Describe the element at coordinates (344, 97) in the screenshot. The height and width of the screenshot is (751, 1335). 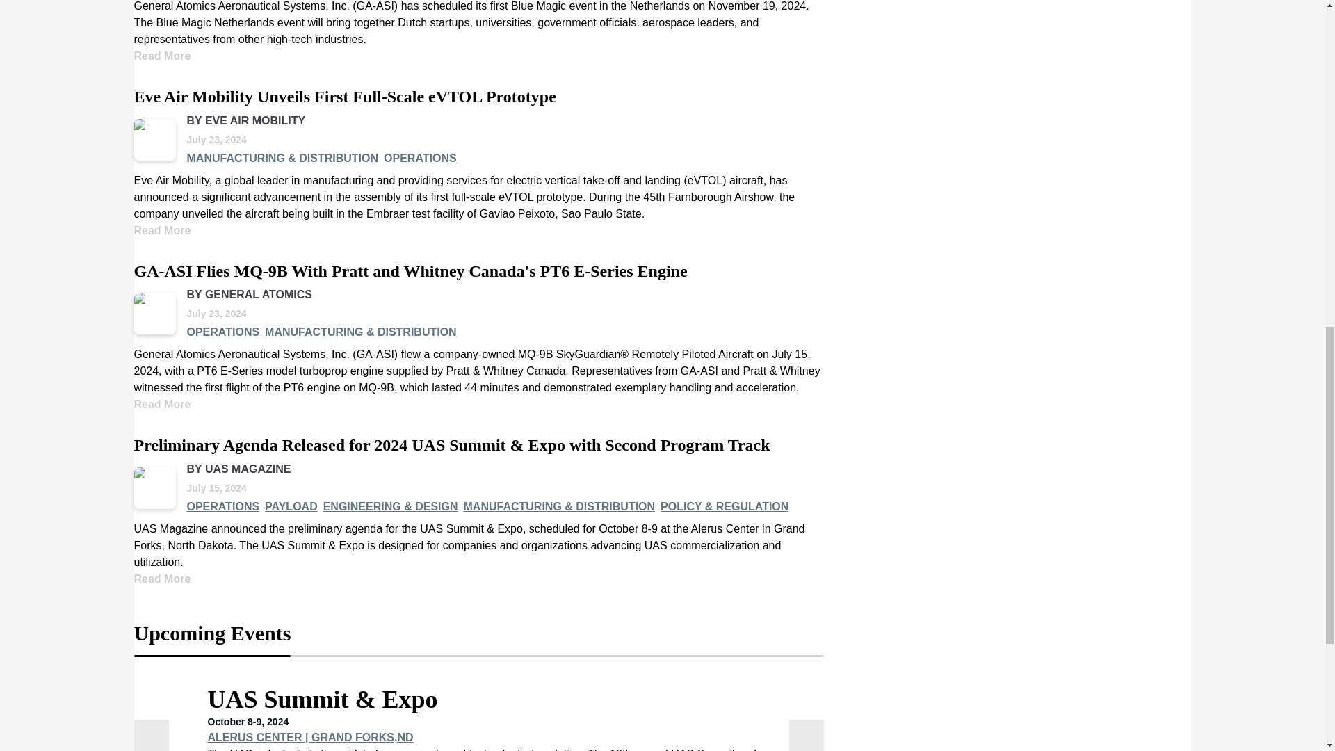
I see `Eve Air Mobility Unveils First Full-Scale eVTOL Prototype` at that location.